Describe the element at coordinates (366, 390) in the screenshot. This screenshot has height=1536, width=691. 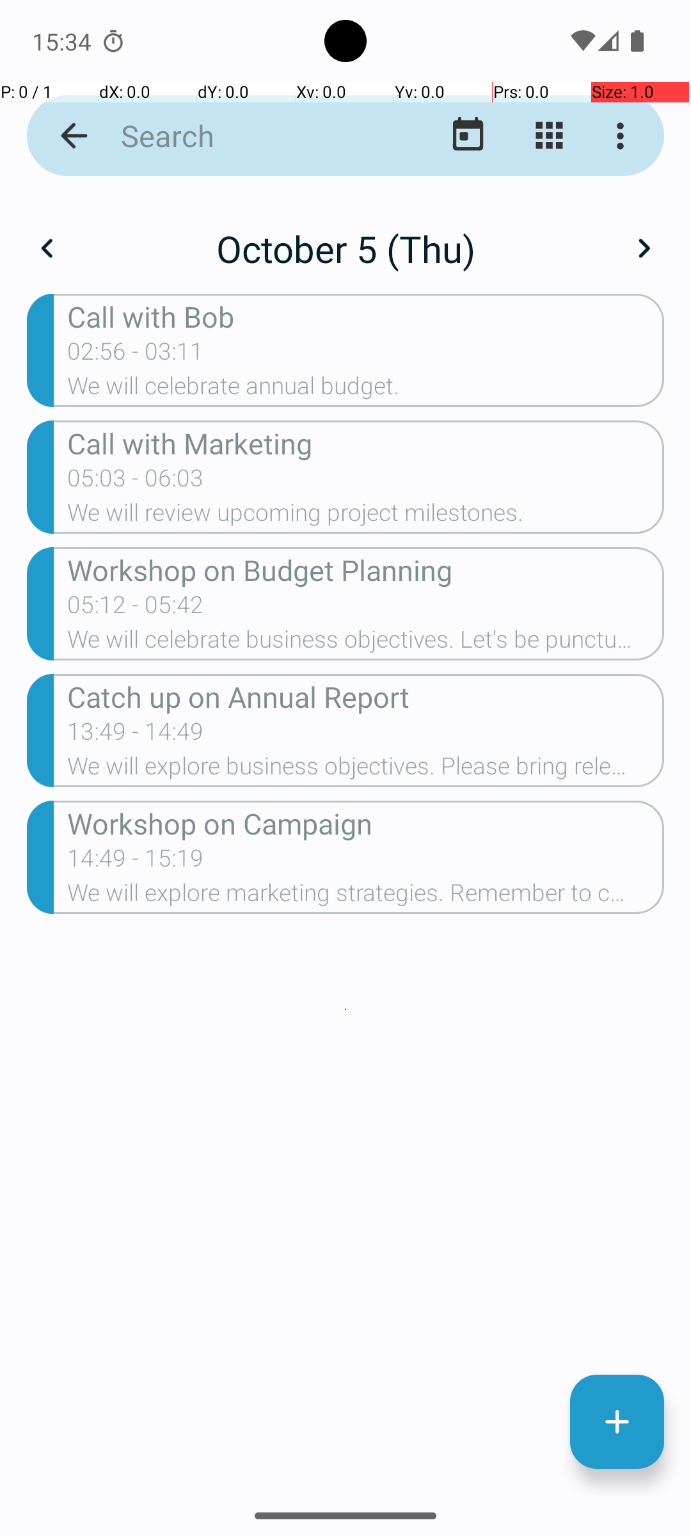
I see `We will celebrate annual budget.` at that location.